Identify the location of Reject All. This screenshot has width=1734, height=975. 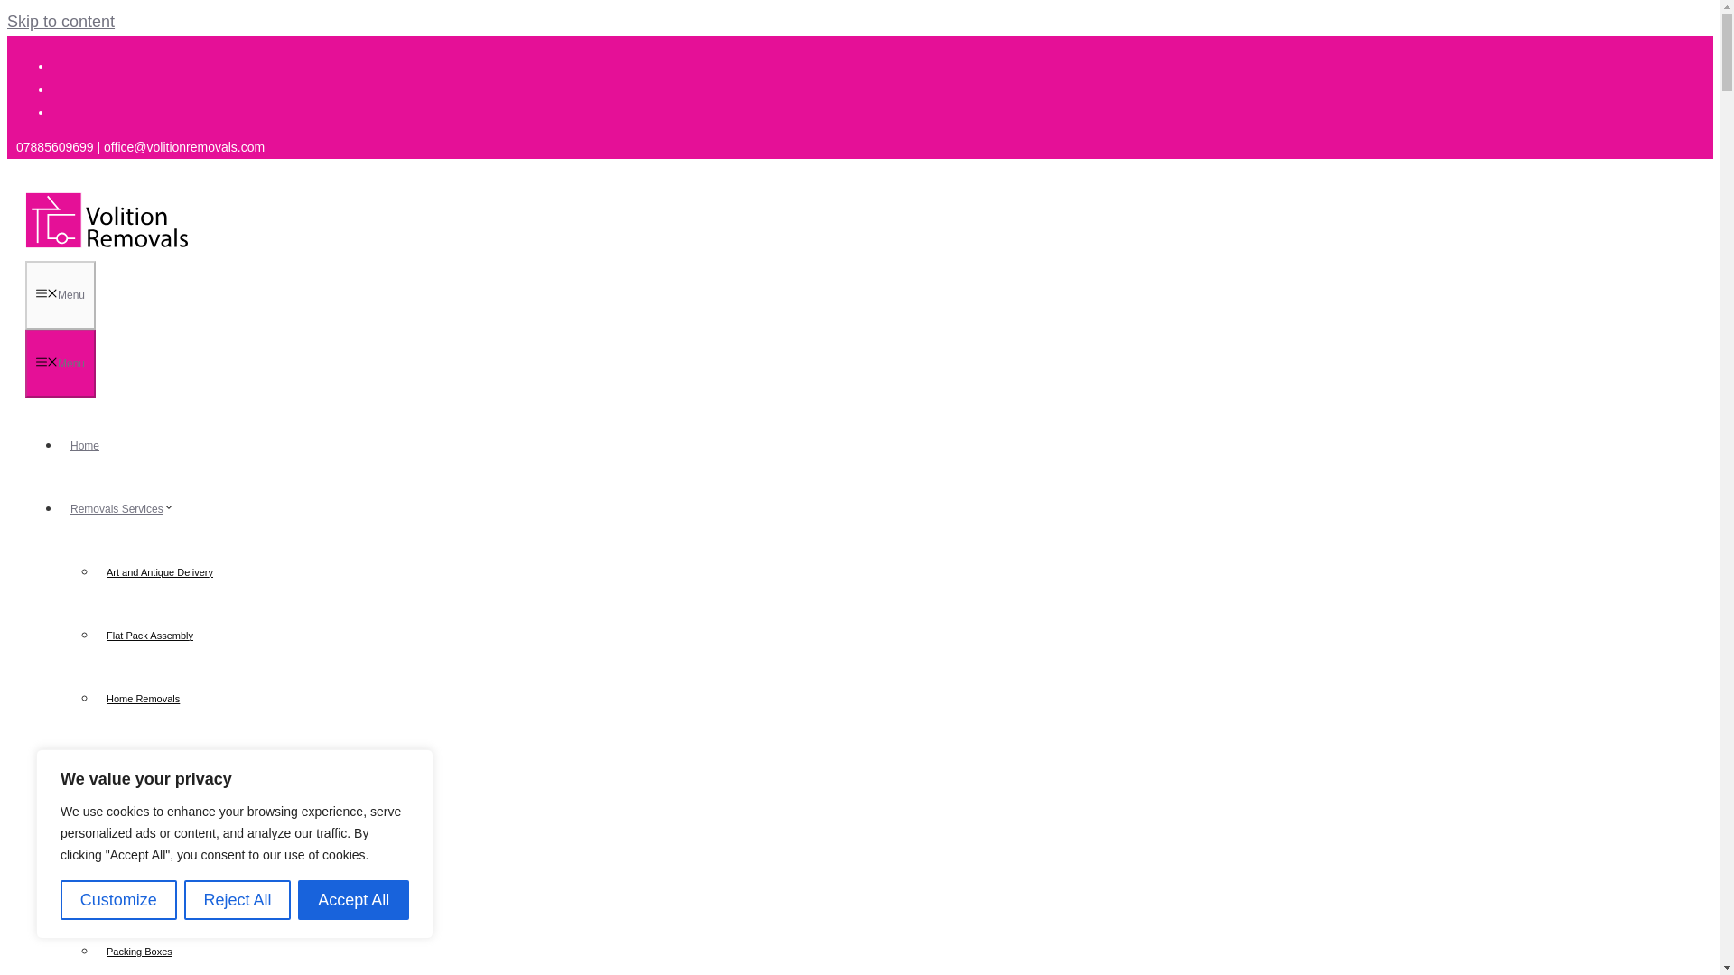
(237, 900).